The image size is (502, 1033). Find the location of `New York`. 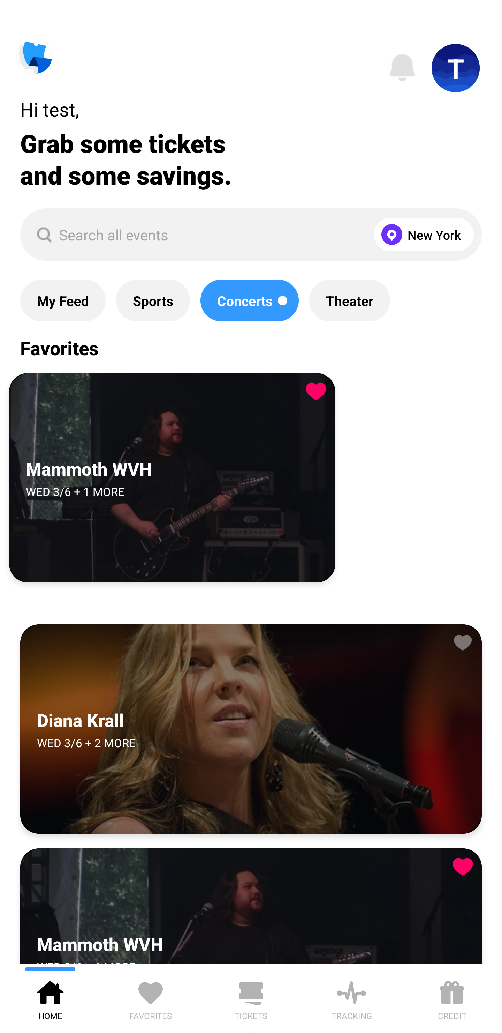

New York is located at coordinates (421, 235).